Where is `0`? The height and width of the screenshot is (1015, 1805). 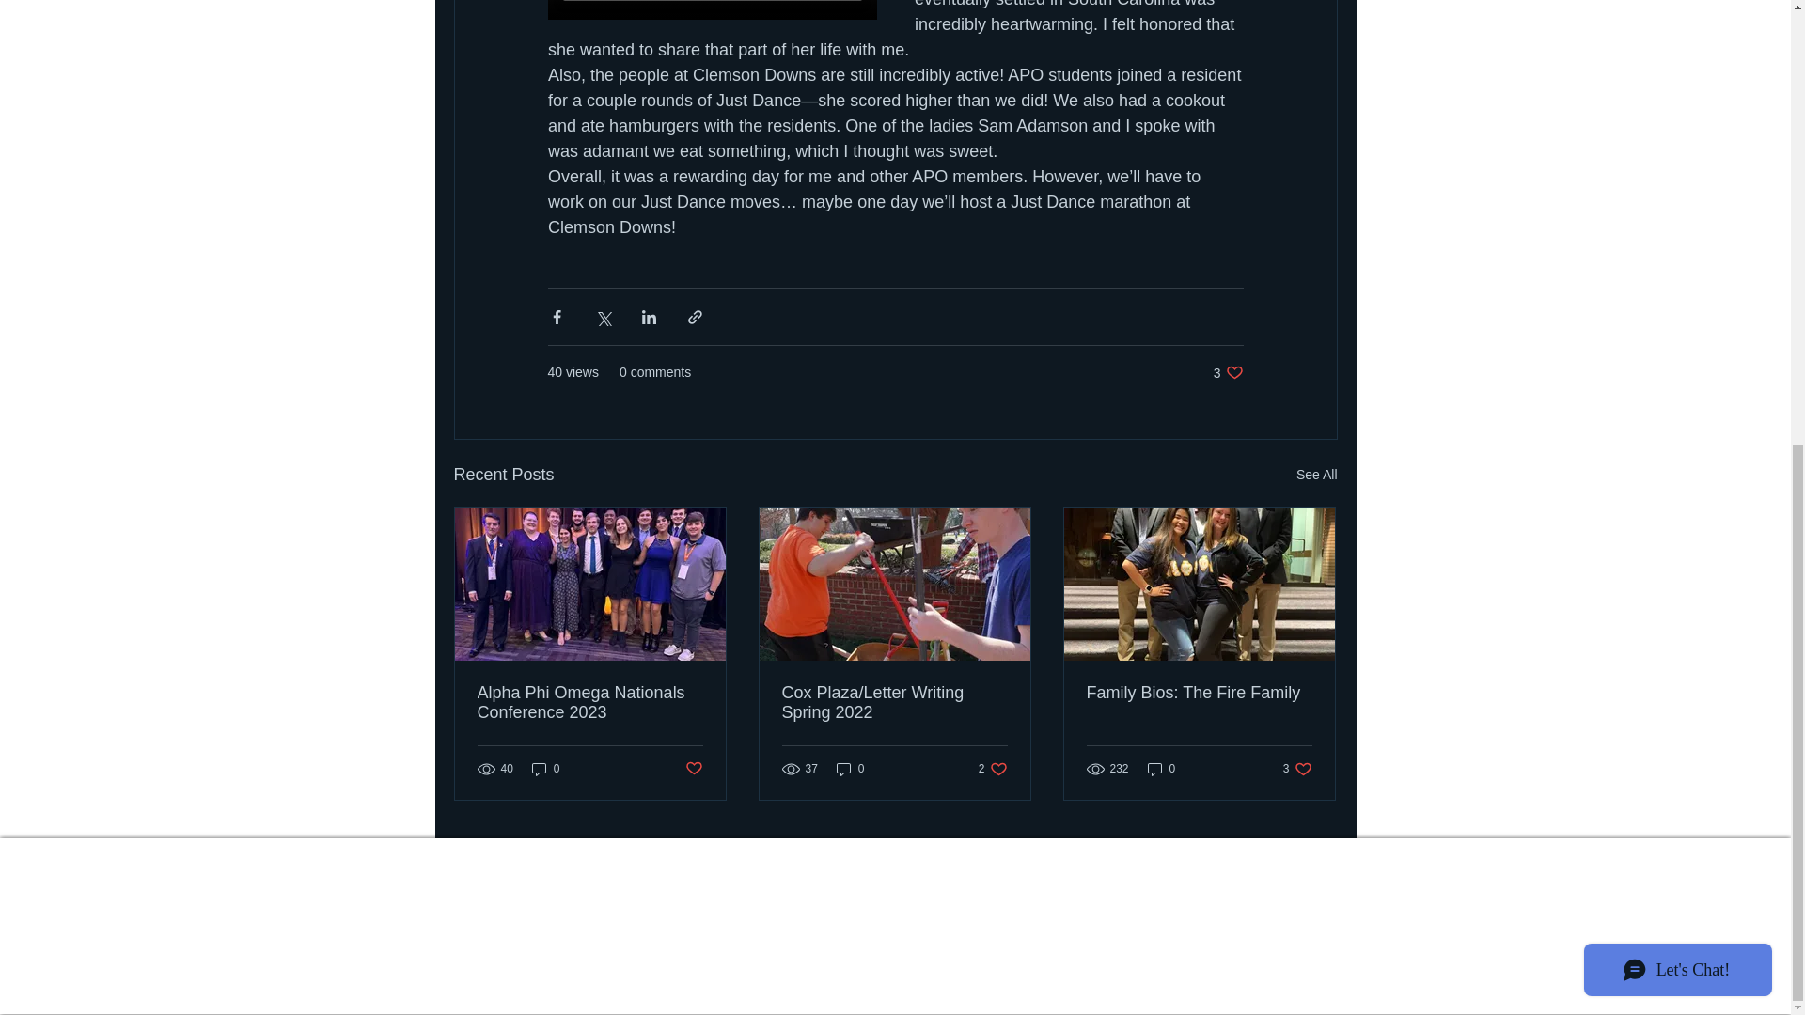 0 is located at coordinates (545, 769).